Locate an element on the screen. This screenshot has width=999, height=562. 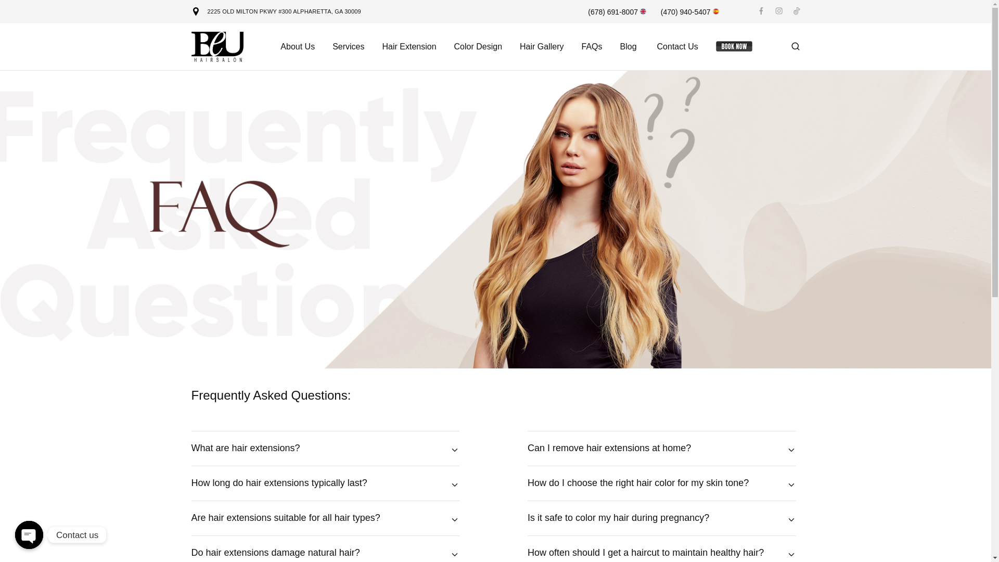
Hair Gallery is located at coordinates (542, 47).